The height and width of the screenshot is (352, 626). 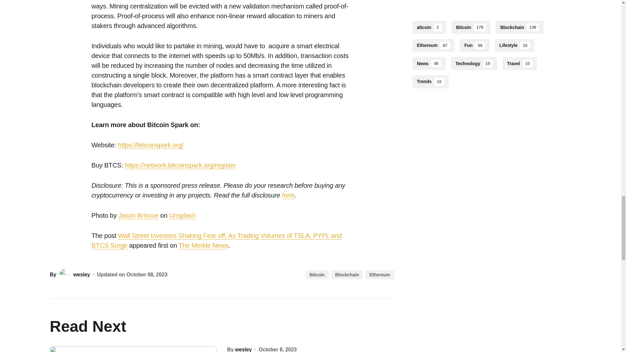 I want to click on wesley, so click(x=74, y=274).